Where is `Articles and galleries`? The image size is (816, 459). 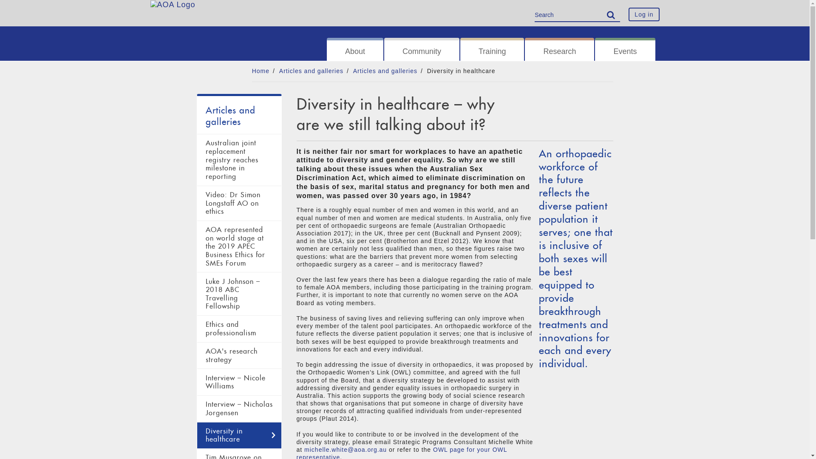 Articles and galleries is located at coordinates (311, 71).